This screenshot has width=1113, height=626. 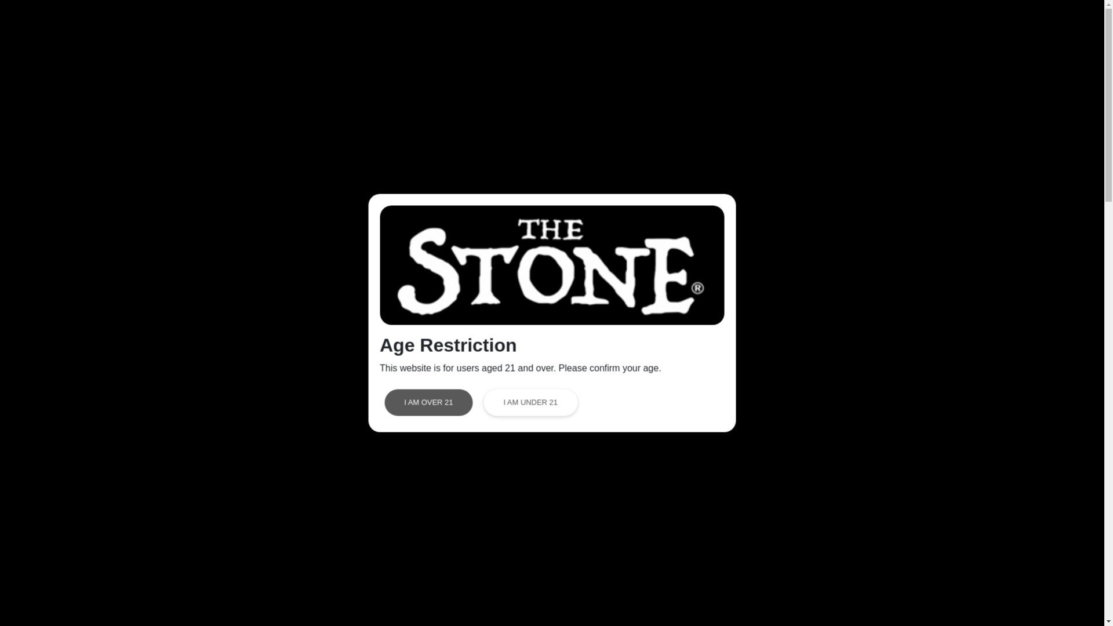 I want to click on Blog, so click(x=1003, y=25).